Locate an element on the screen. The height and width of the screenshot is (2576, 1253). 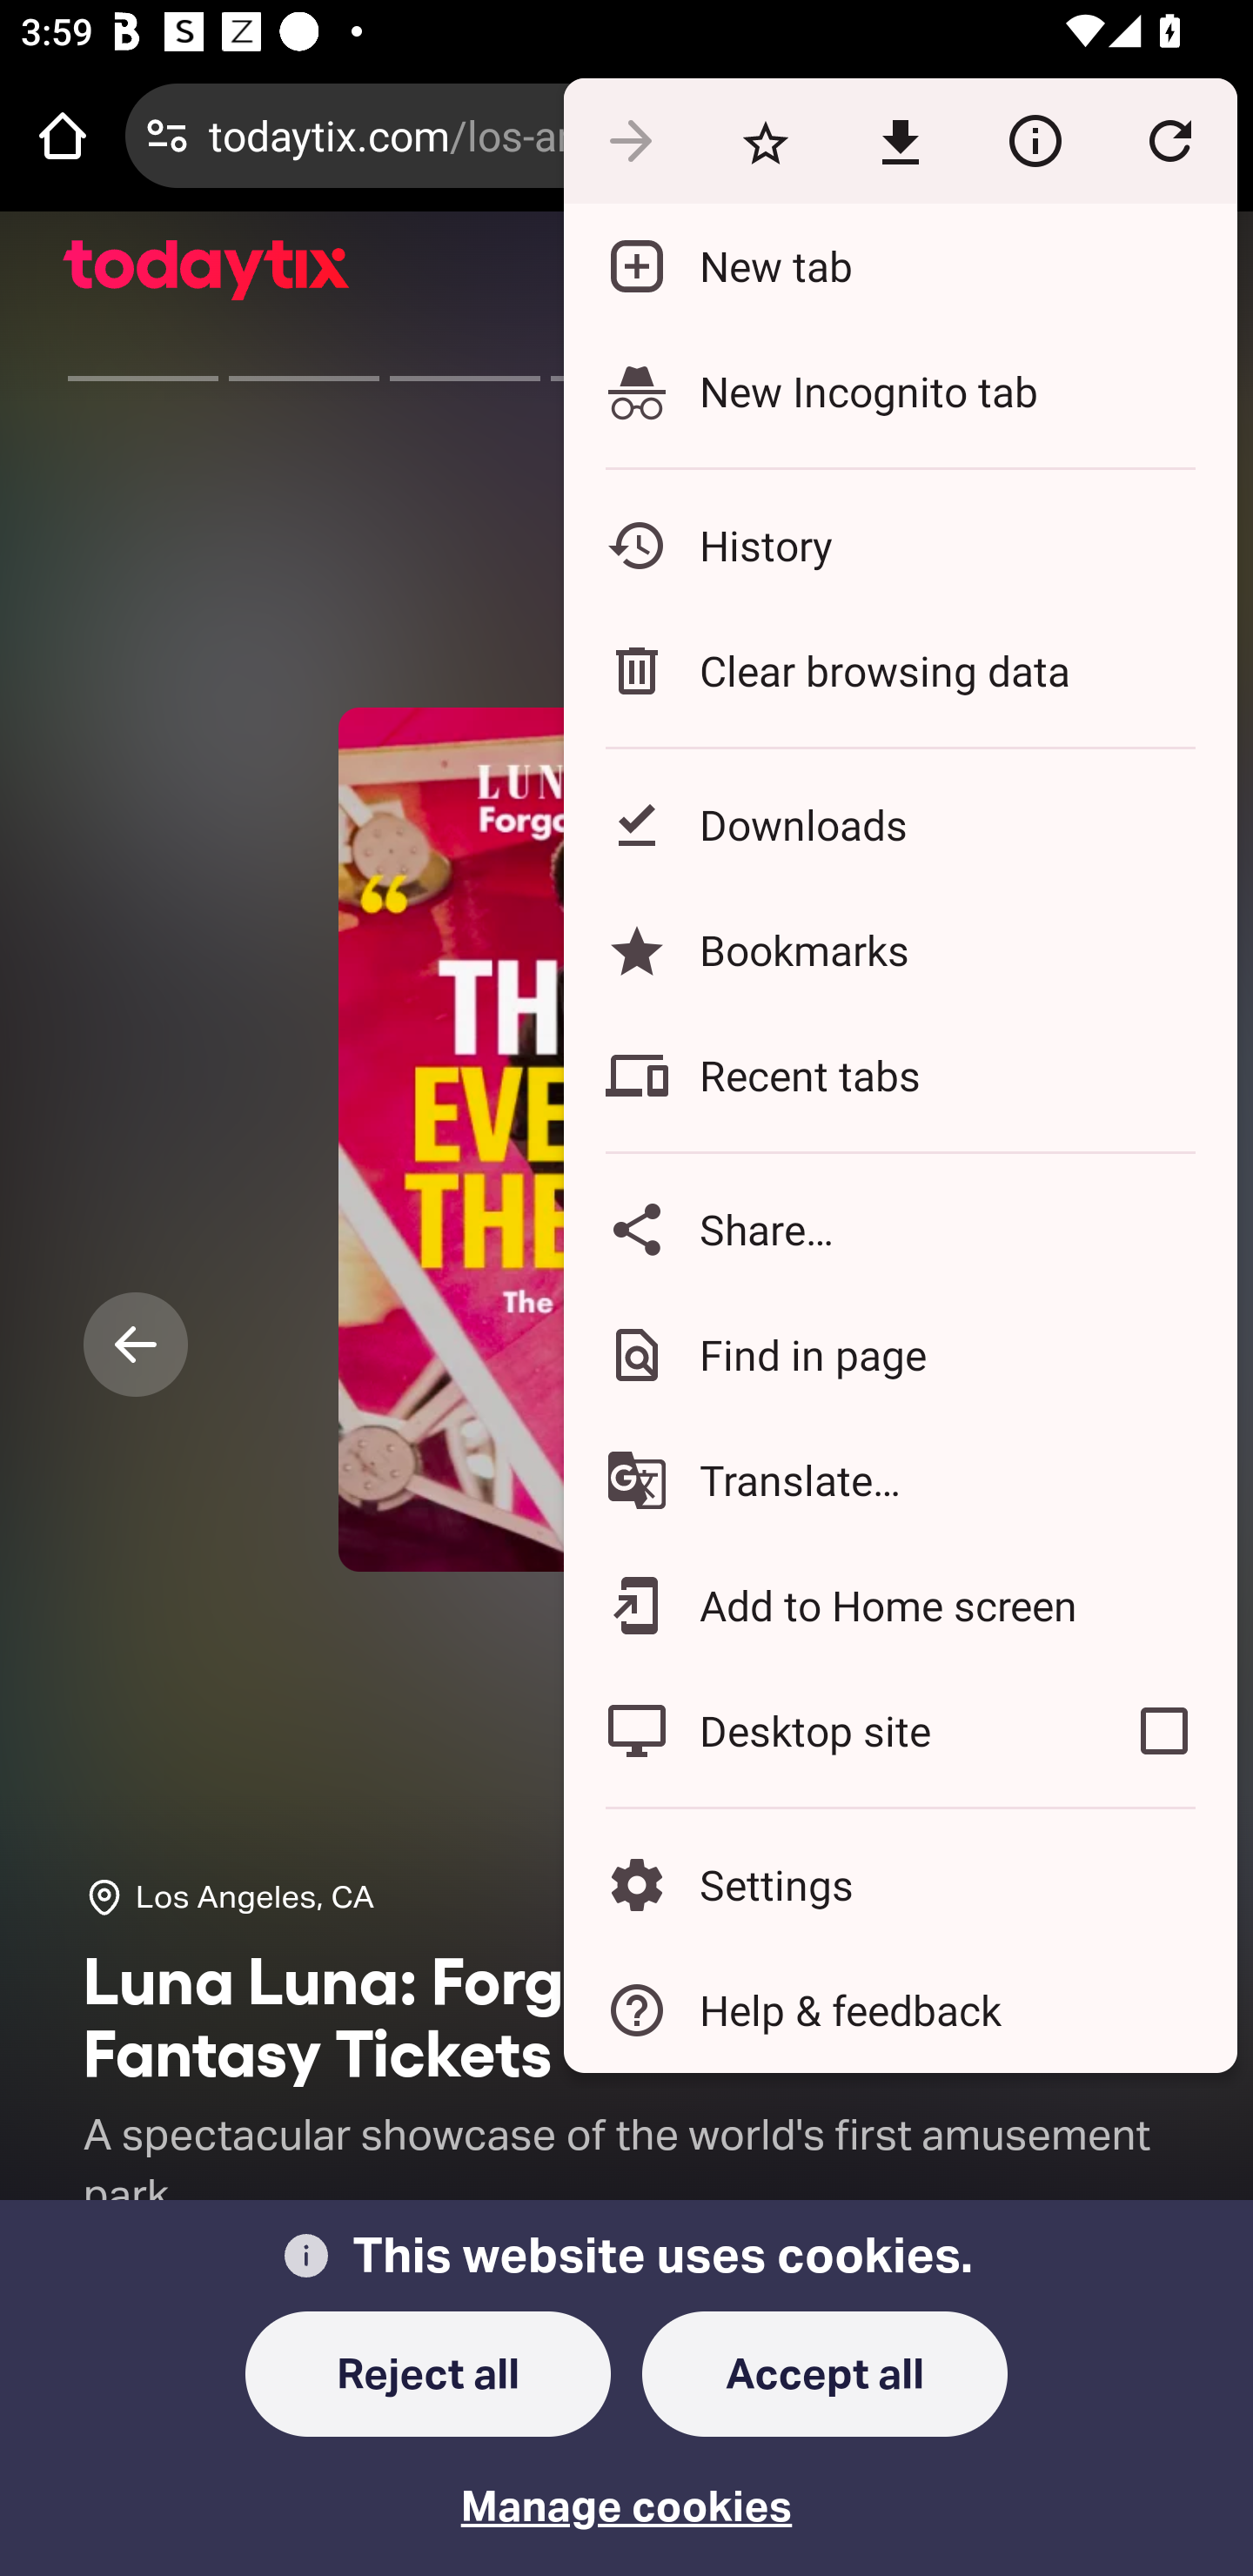
Downloads is located at coordinates (901, 825).